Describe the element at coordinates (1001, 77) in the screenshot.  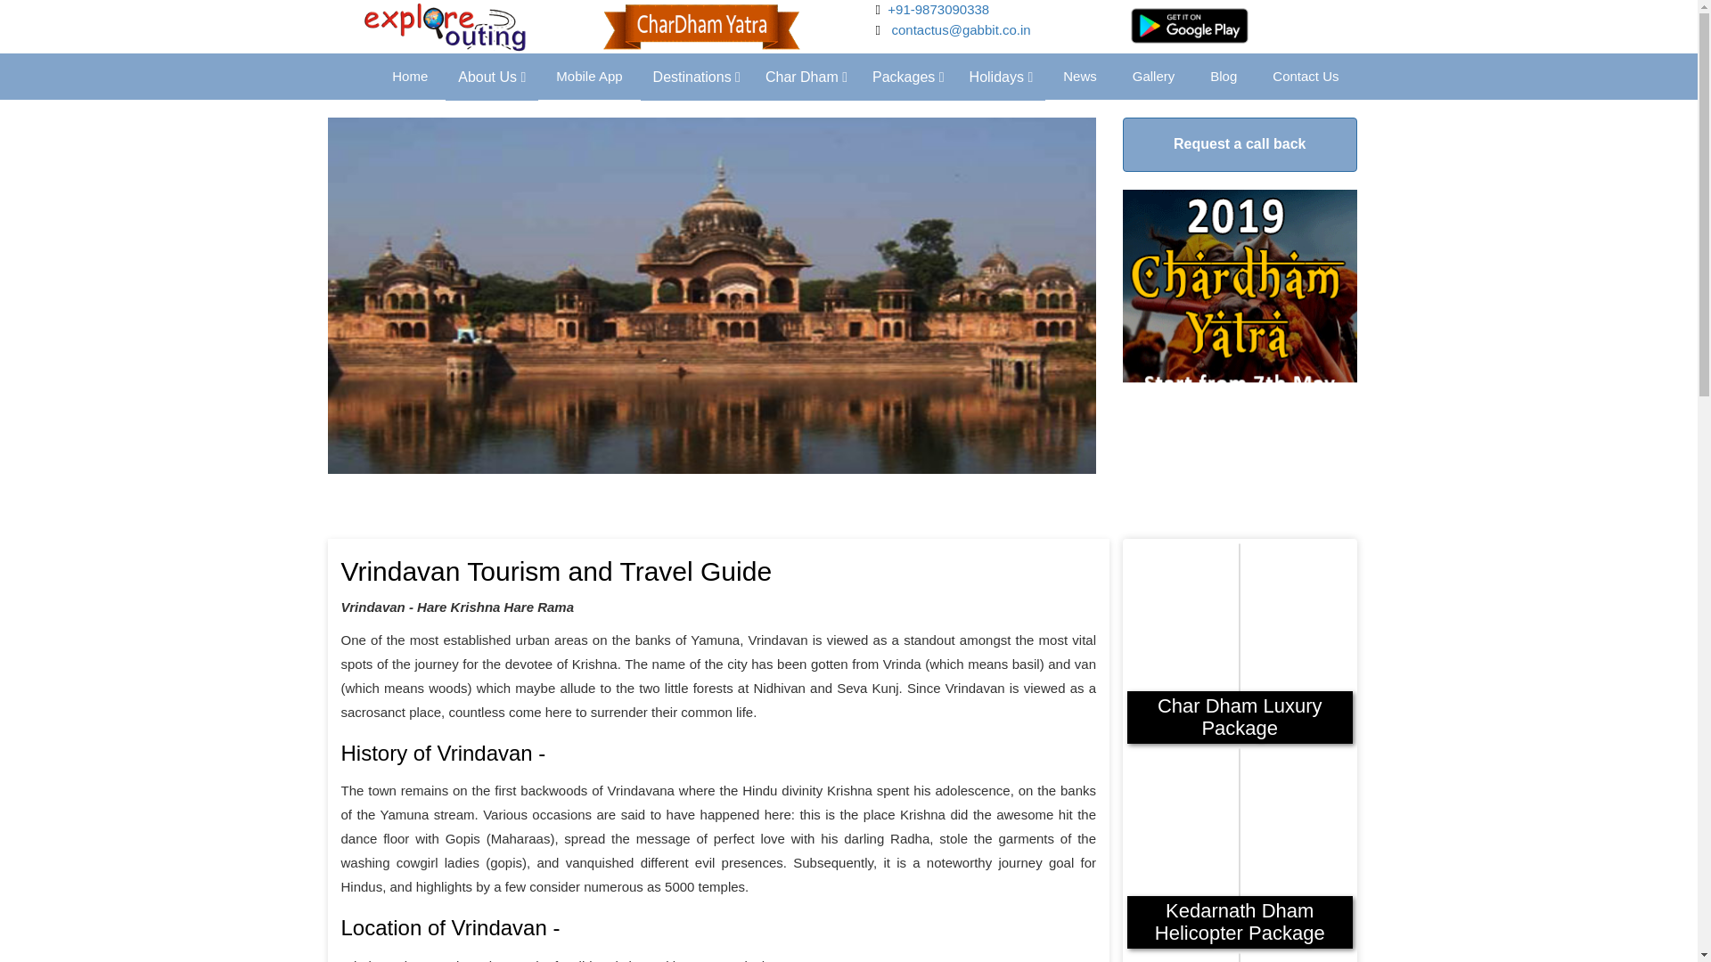
I see `Holidays` at that location.